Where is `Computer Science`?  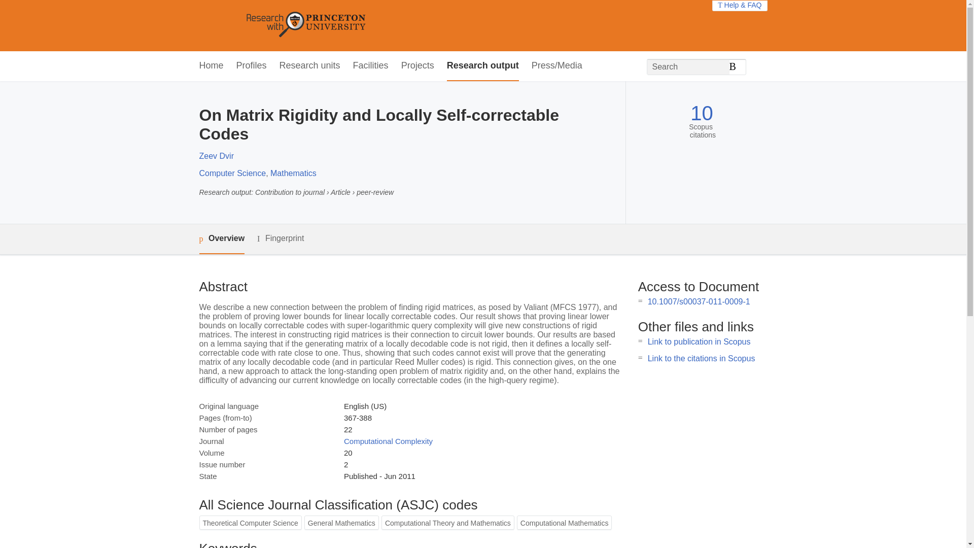
Computer Science is located at coordinates (232, 173).